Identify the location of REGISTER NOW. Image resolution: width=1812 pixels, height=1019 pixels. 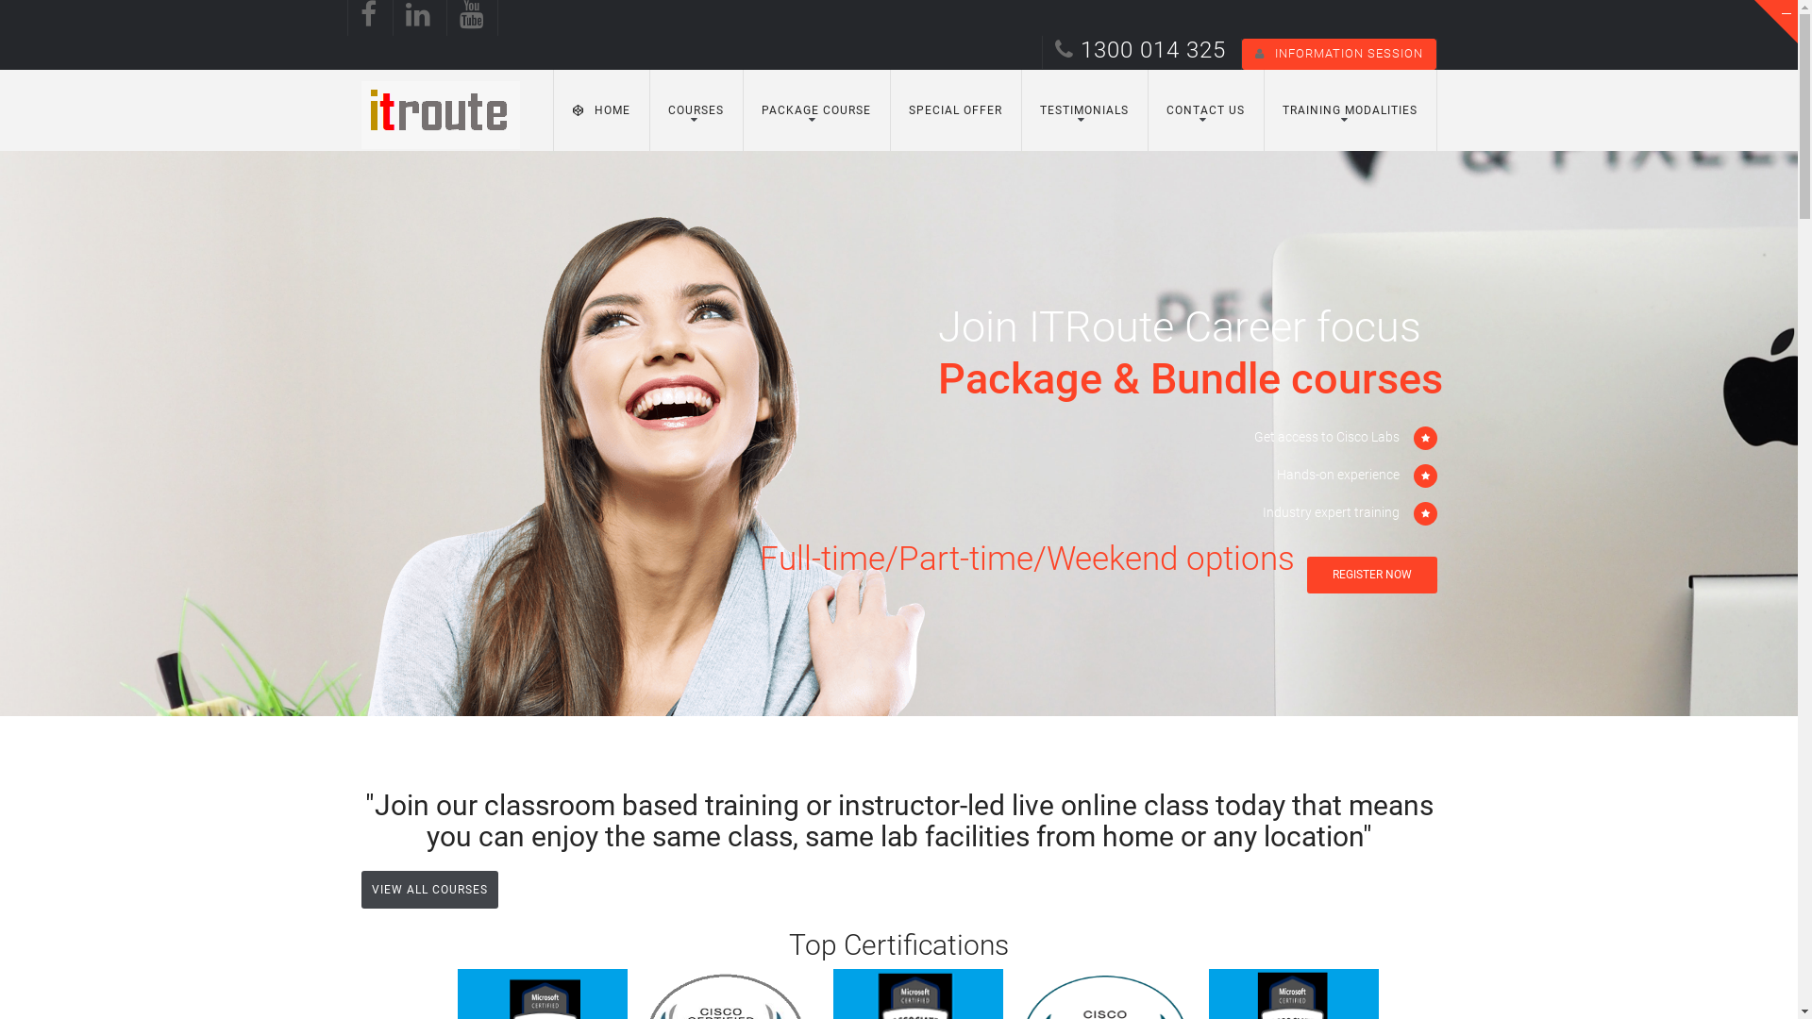
(1372, 575).